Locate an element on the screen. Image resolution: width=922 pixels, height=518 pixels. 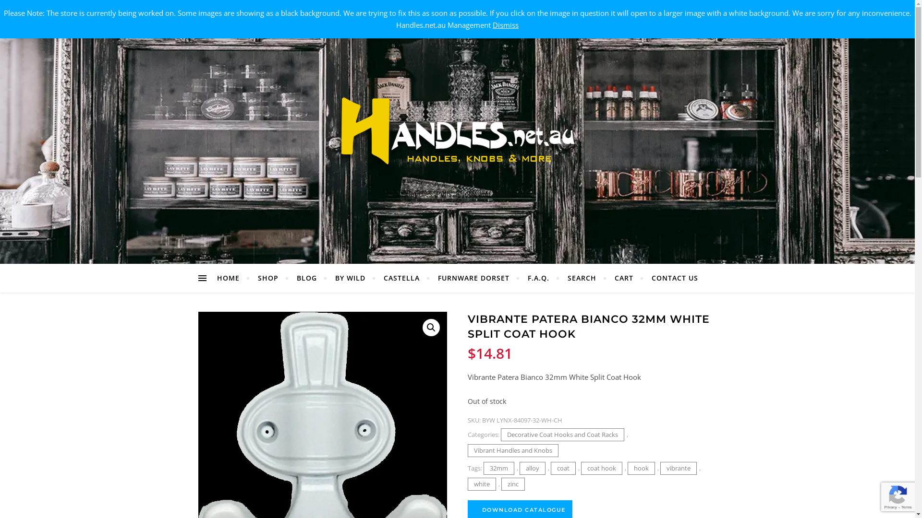
hook is located at coordinates (642, 468).